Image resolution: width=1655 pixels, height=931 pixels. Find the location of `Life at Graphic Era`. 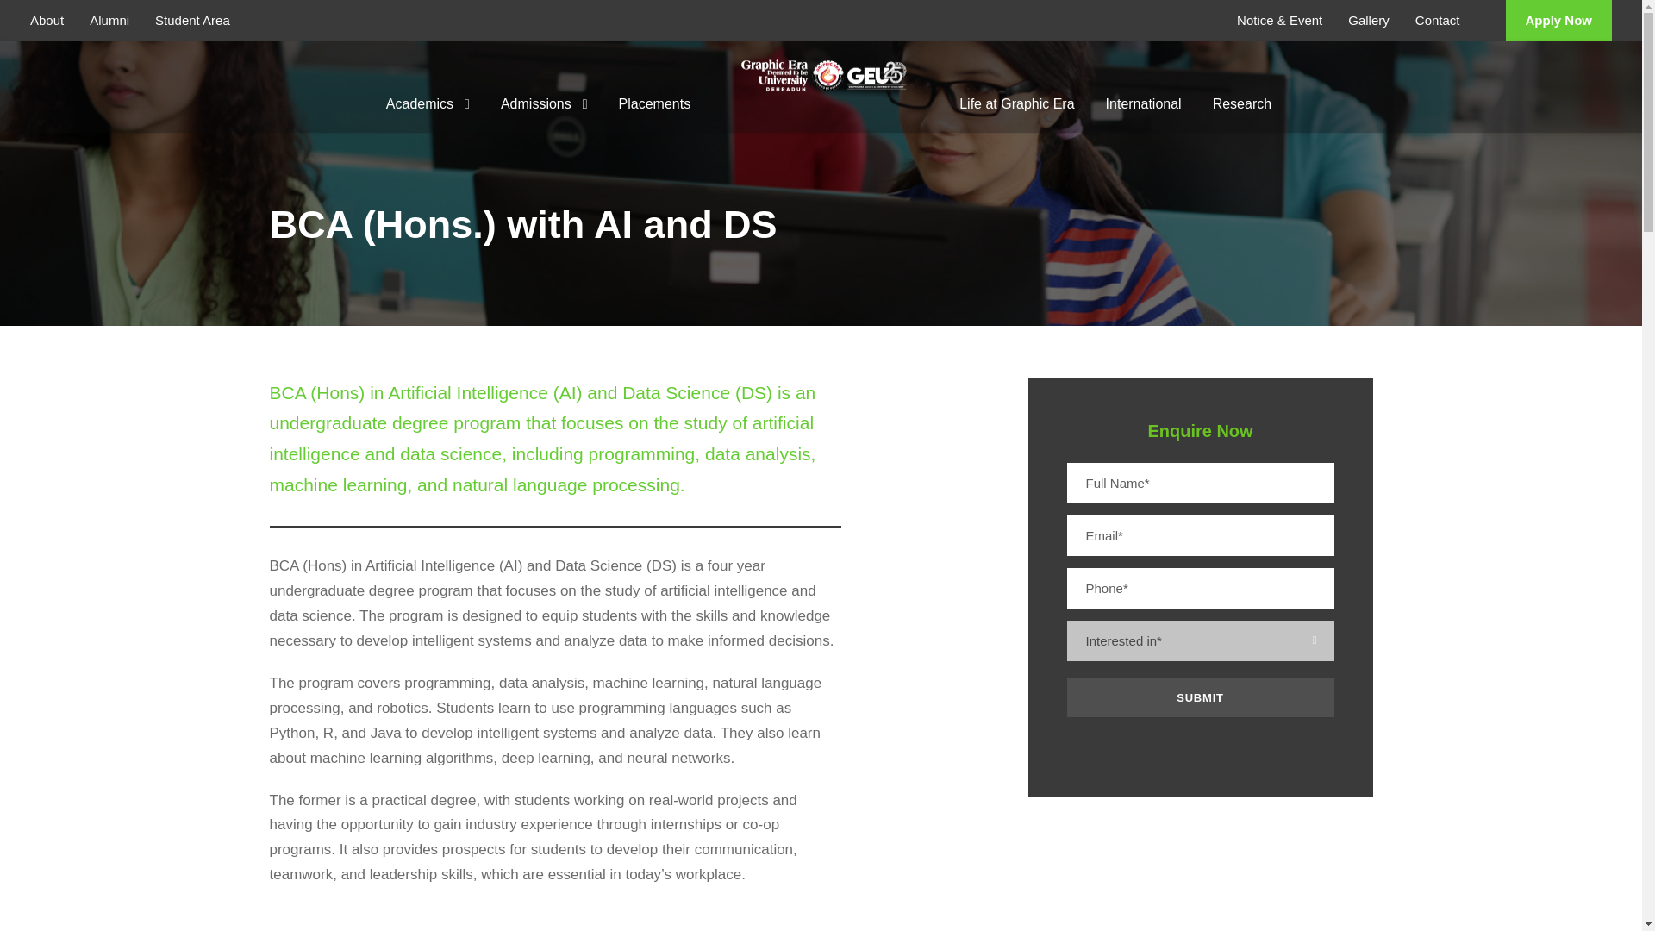

Life at Graphic Era is located at coordinates (1017, 94).